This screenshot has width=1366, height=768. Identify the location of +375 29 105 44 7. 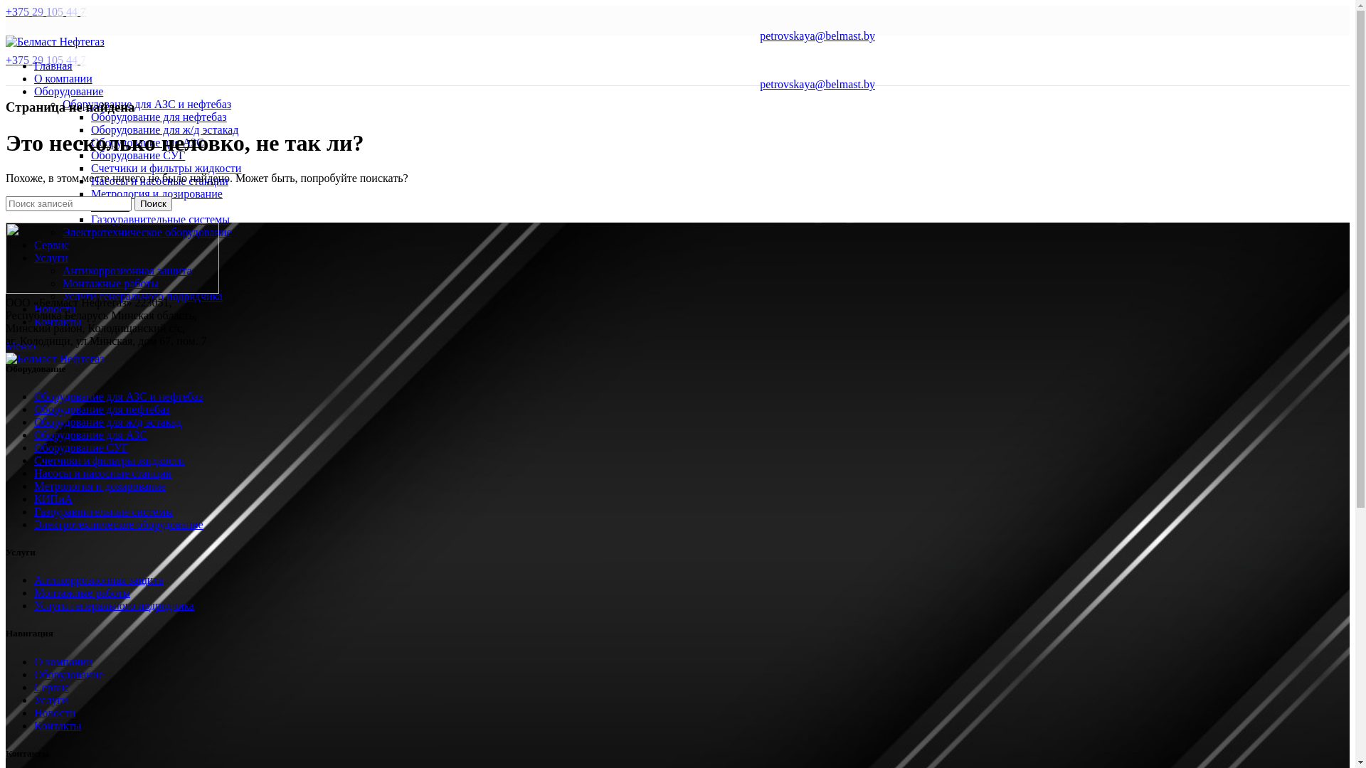
(48, 60).